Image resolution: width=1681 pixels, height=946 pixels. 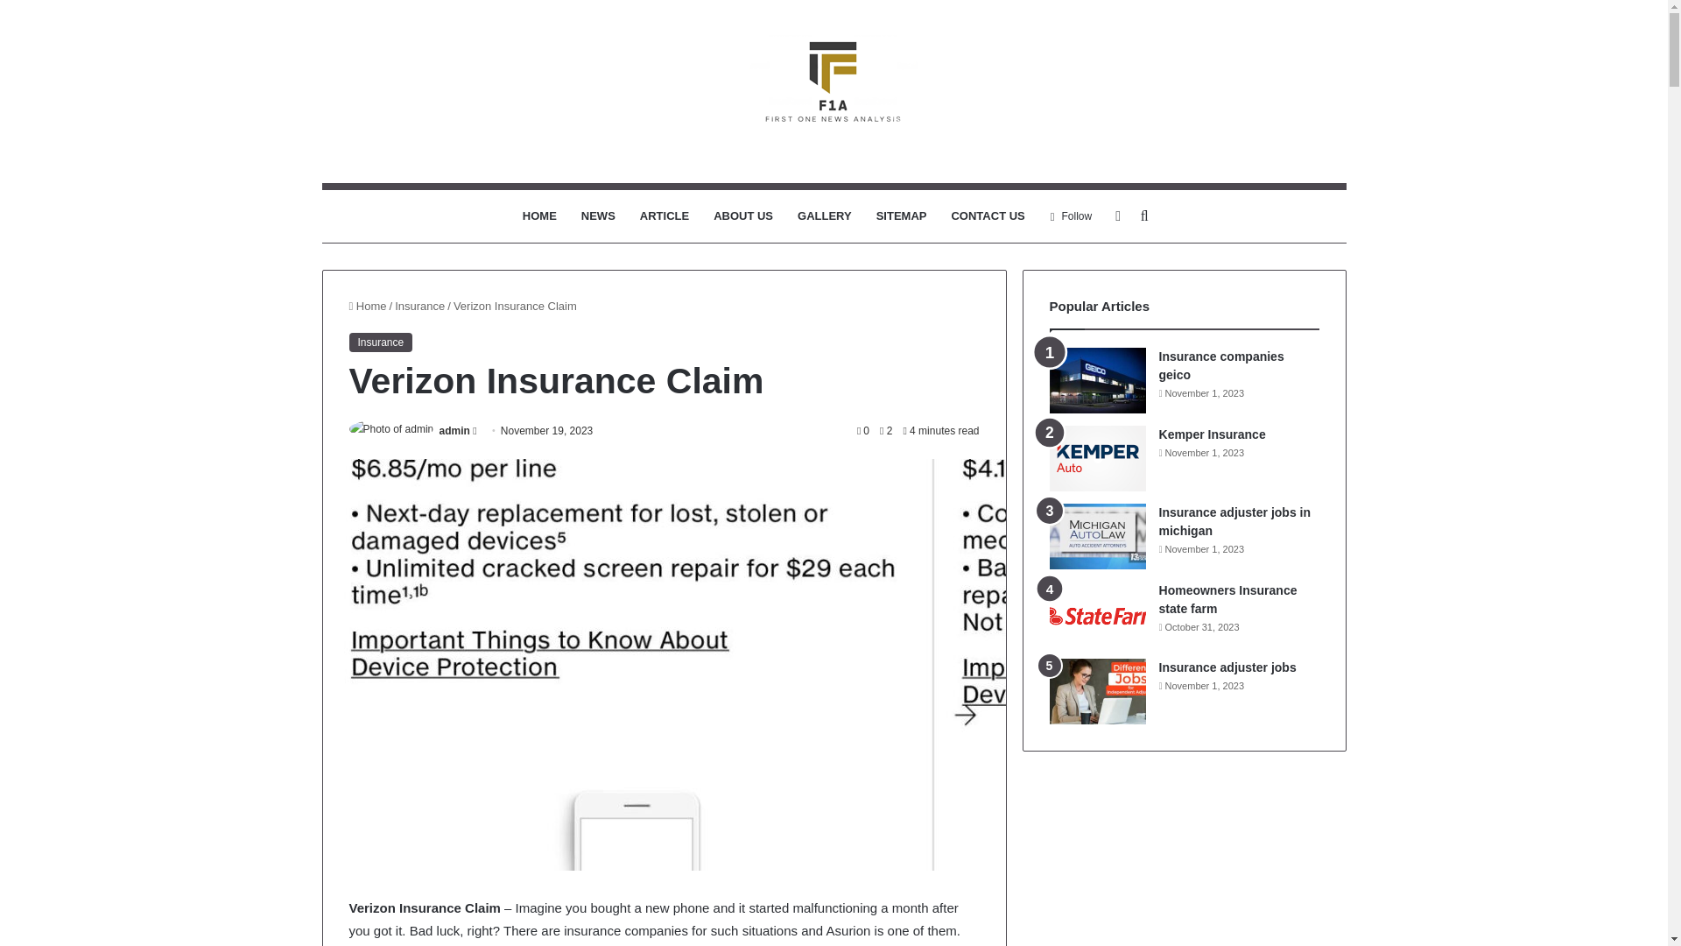 What do you see at coordinates (367, 307) in the screenshot?
I see `Home` at bounding box center [367, 307].